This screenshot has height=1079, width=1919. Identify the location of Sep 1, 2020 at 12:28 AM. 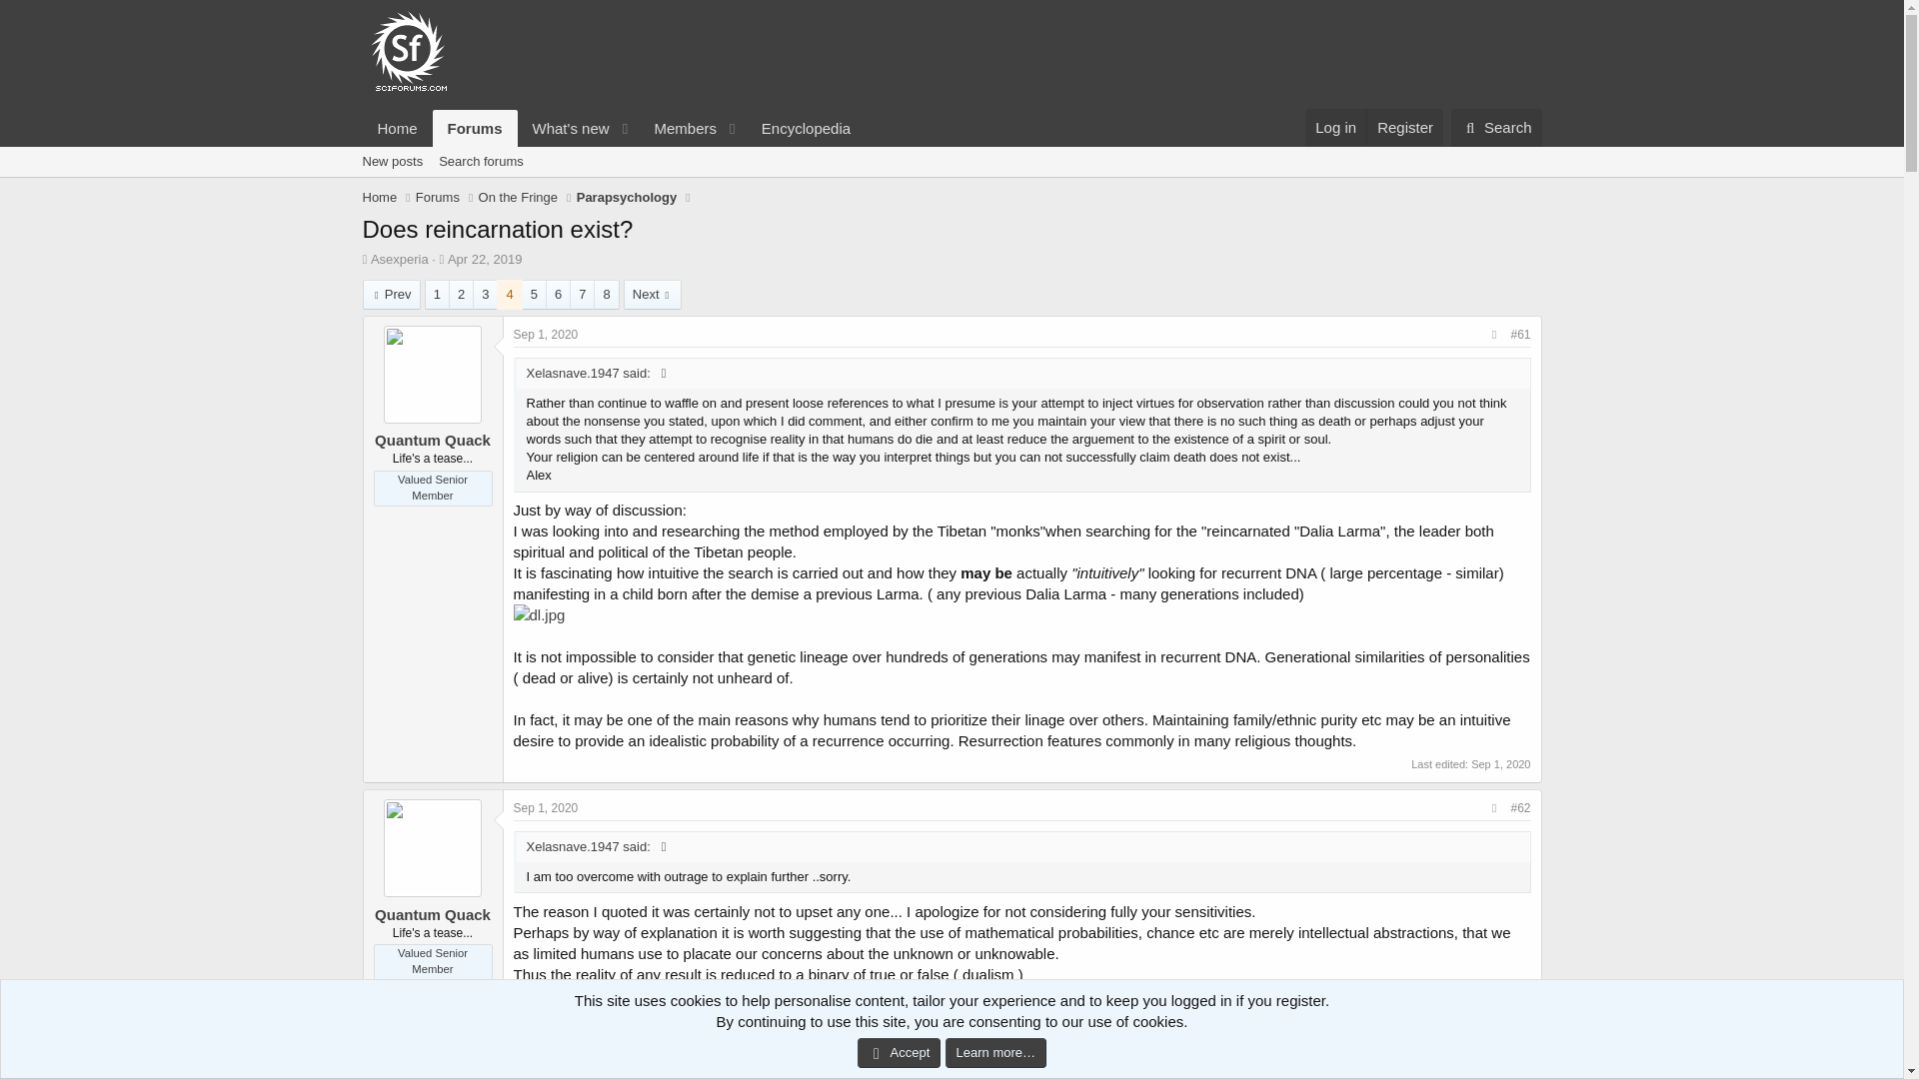
(1496, 128).